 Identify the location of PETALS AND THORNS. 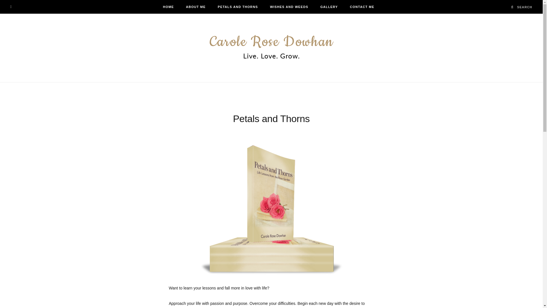
(238, 7).